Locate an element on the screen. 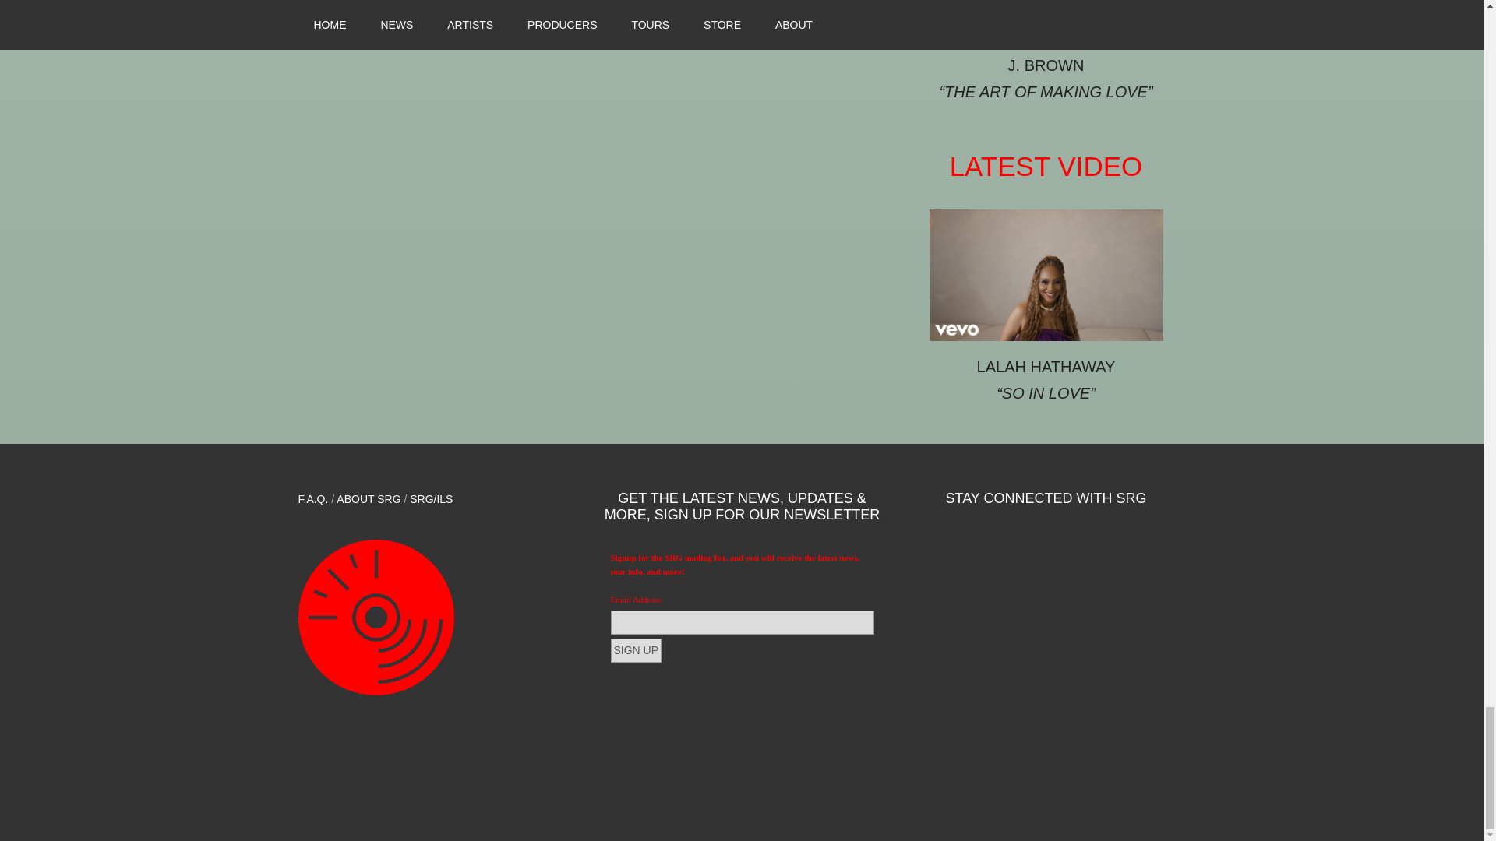 The width and height of the screenshot is (1496, 841). F.A.Q. is located at coordinates (312, 498).